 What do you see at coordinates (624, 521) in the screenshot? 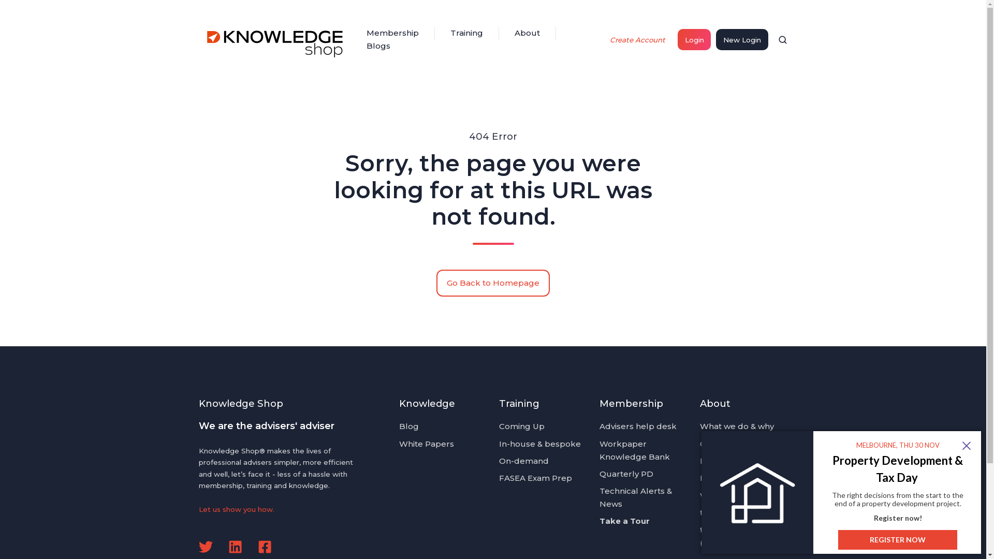
I see `Take a Tour` at bounding box center [624, 521].